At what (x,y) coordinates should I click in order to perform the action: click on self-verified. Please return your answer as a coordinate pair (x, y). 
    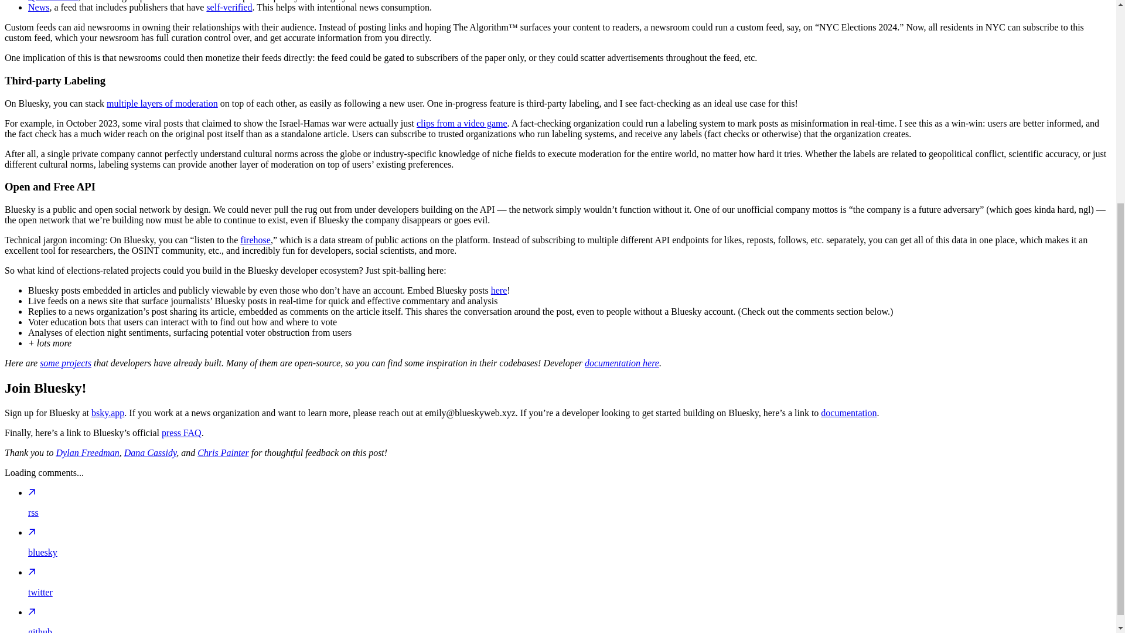
    Looking at the image, I should click on (229, 7).